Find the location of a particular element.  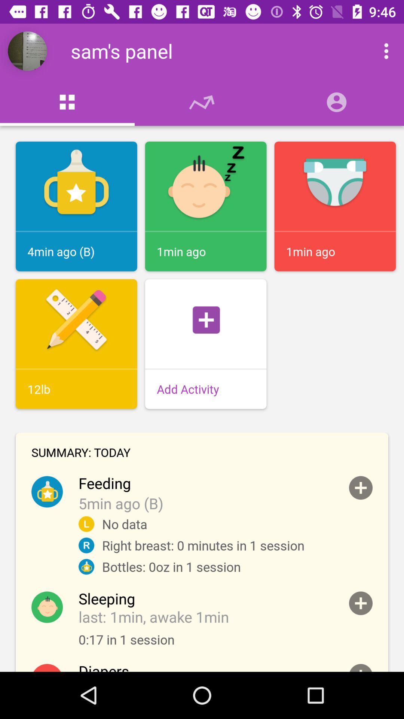

more options is located at coordinates (379, 51).